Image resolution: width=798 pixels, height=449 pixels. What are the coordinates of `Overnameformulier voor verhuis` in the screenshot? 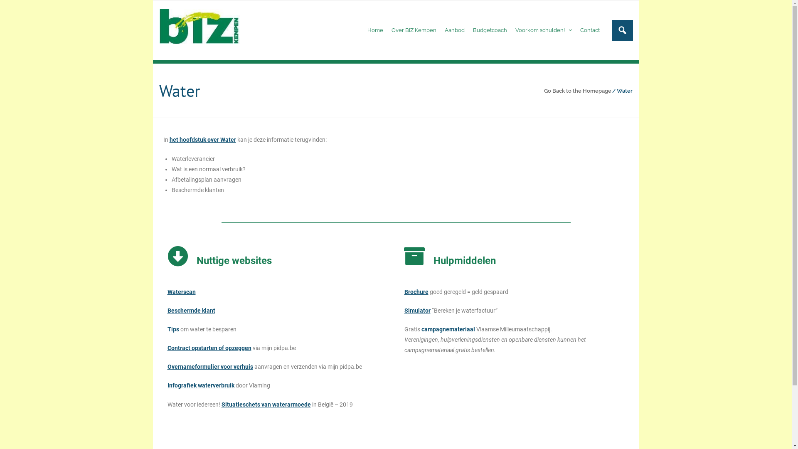 It's located at (210, 367).